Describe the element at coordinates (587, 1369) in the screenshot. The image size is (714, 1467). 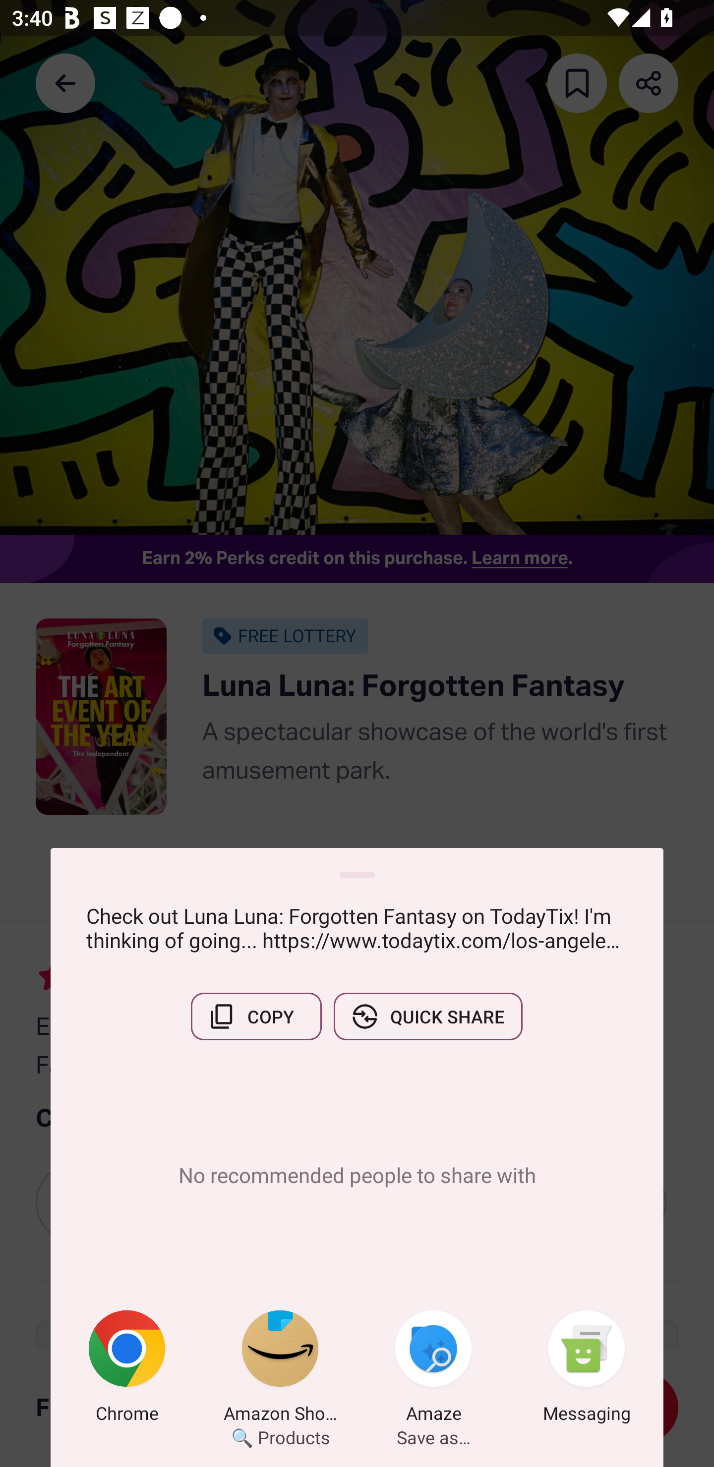
I see `Messaging` at that location.